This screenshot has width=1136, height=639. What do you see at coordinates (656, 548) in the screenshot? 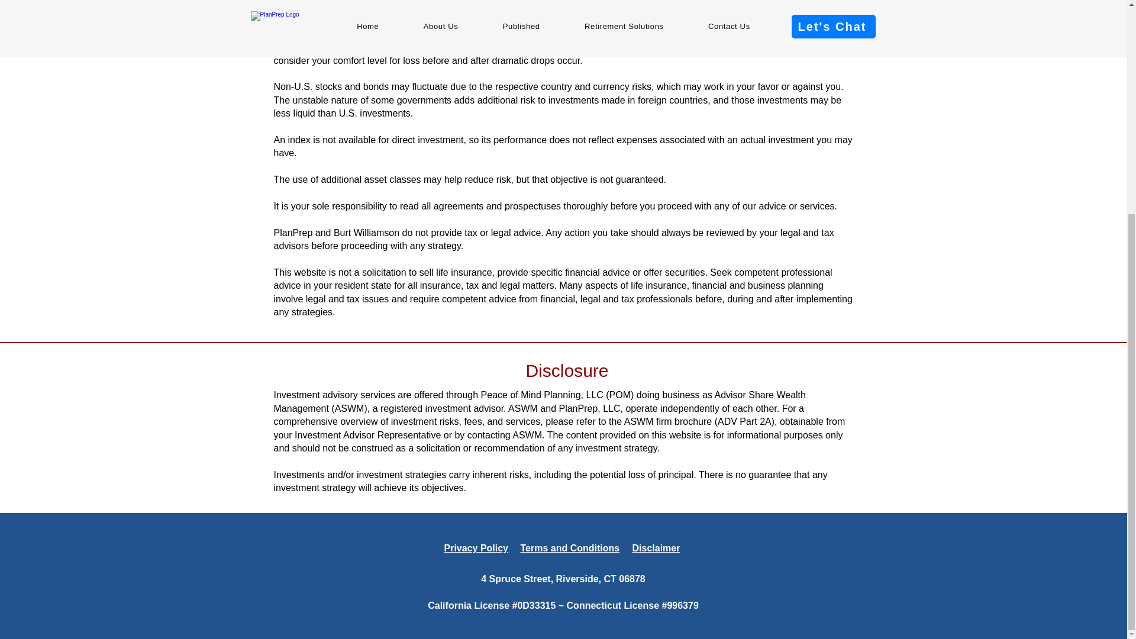
I see `Disclaimer` at bounding box center [656, 548].